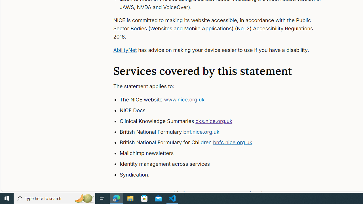 Image resolution: width=363 pixels, height=204 pixels. What do you see at coordinates (226, 100) in the screenshot?
I see `The NICE website www.nice.org.uk` at bounding box center [226, 100].